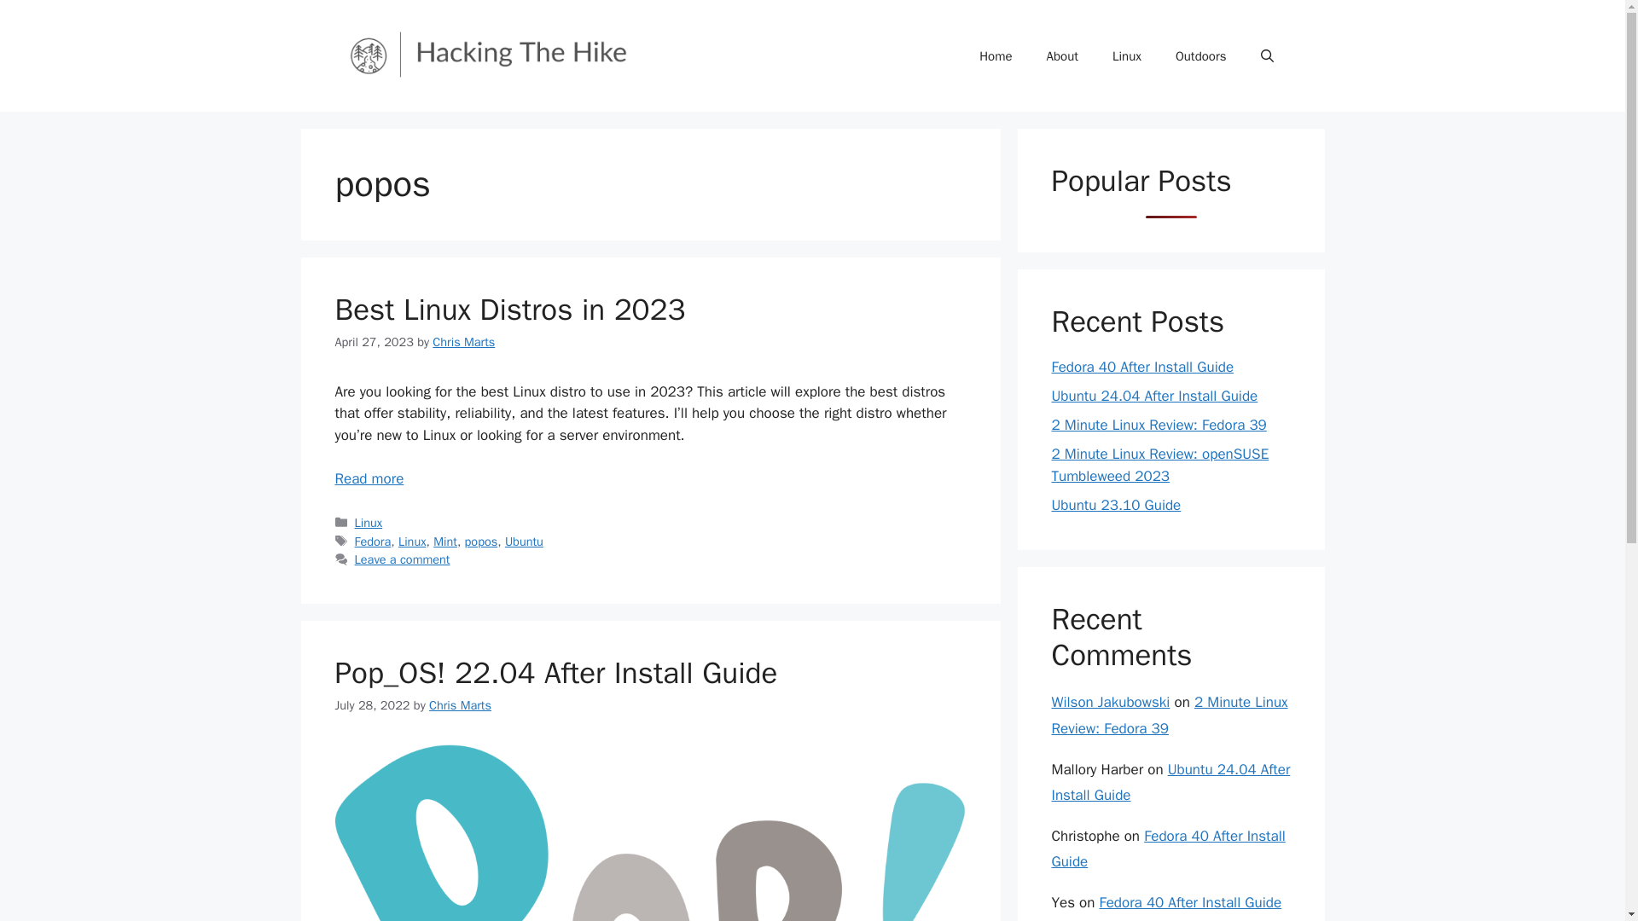  Describe the element at coordinates (373, 541) in the screenshot. I see `Fedora` at that location.